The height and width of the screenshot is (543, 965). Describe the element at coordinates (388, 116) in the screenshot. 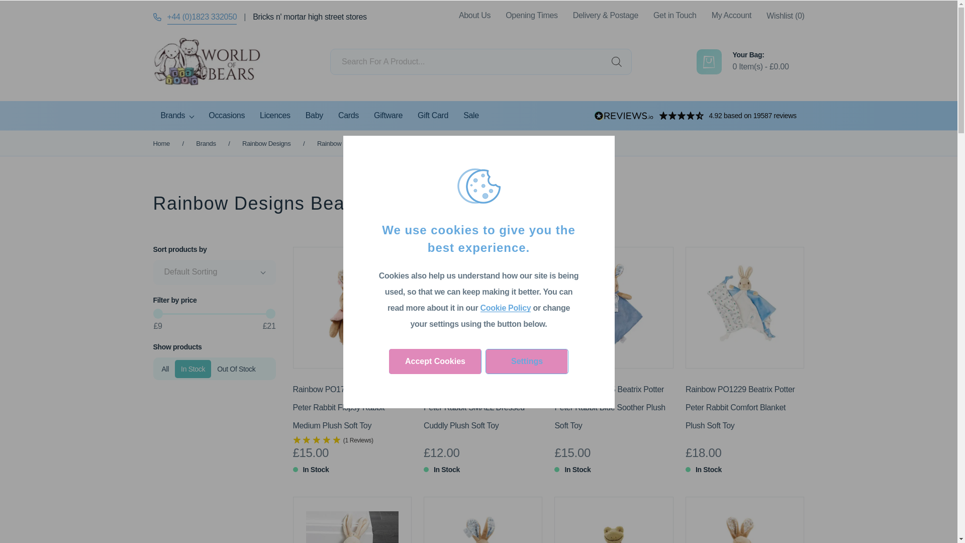

I see `Giftware` at that location.